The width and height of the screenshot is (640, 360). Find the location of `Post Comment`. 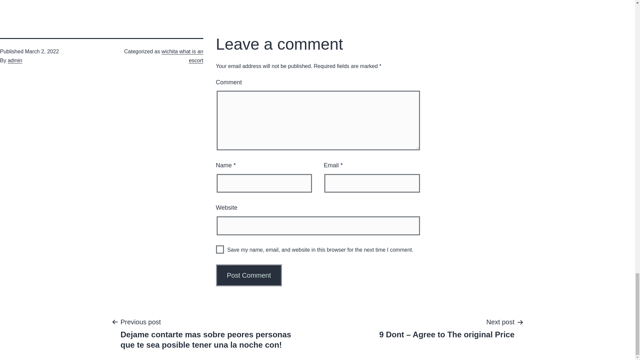

Post Comment is located at coordinates (249, 275).